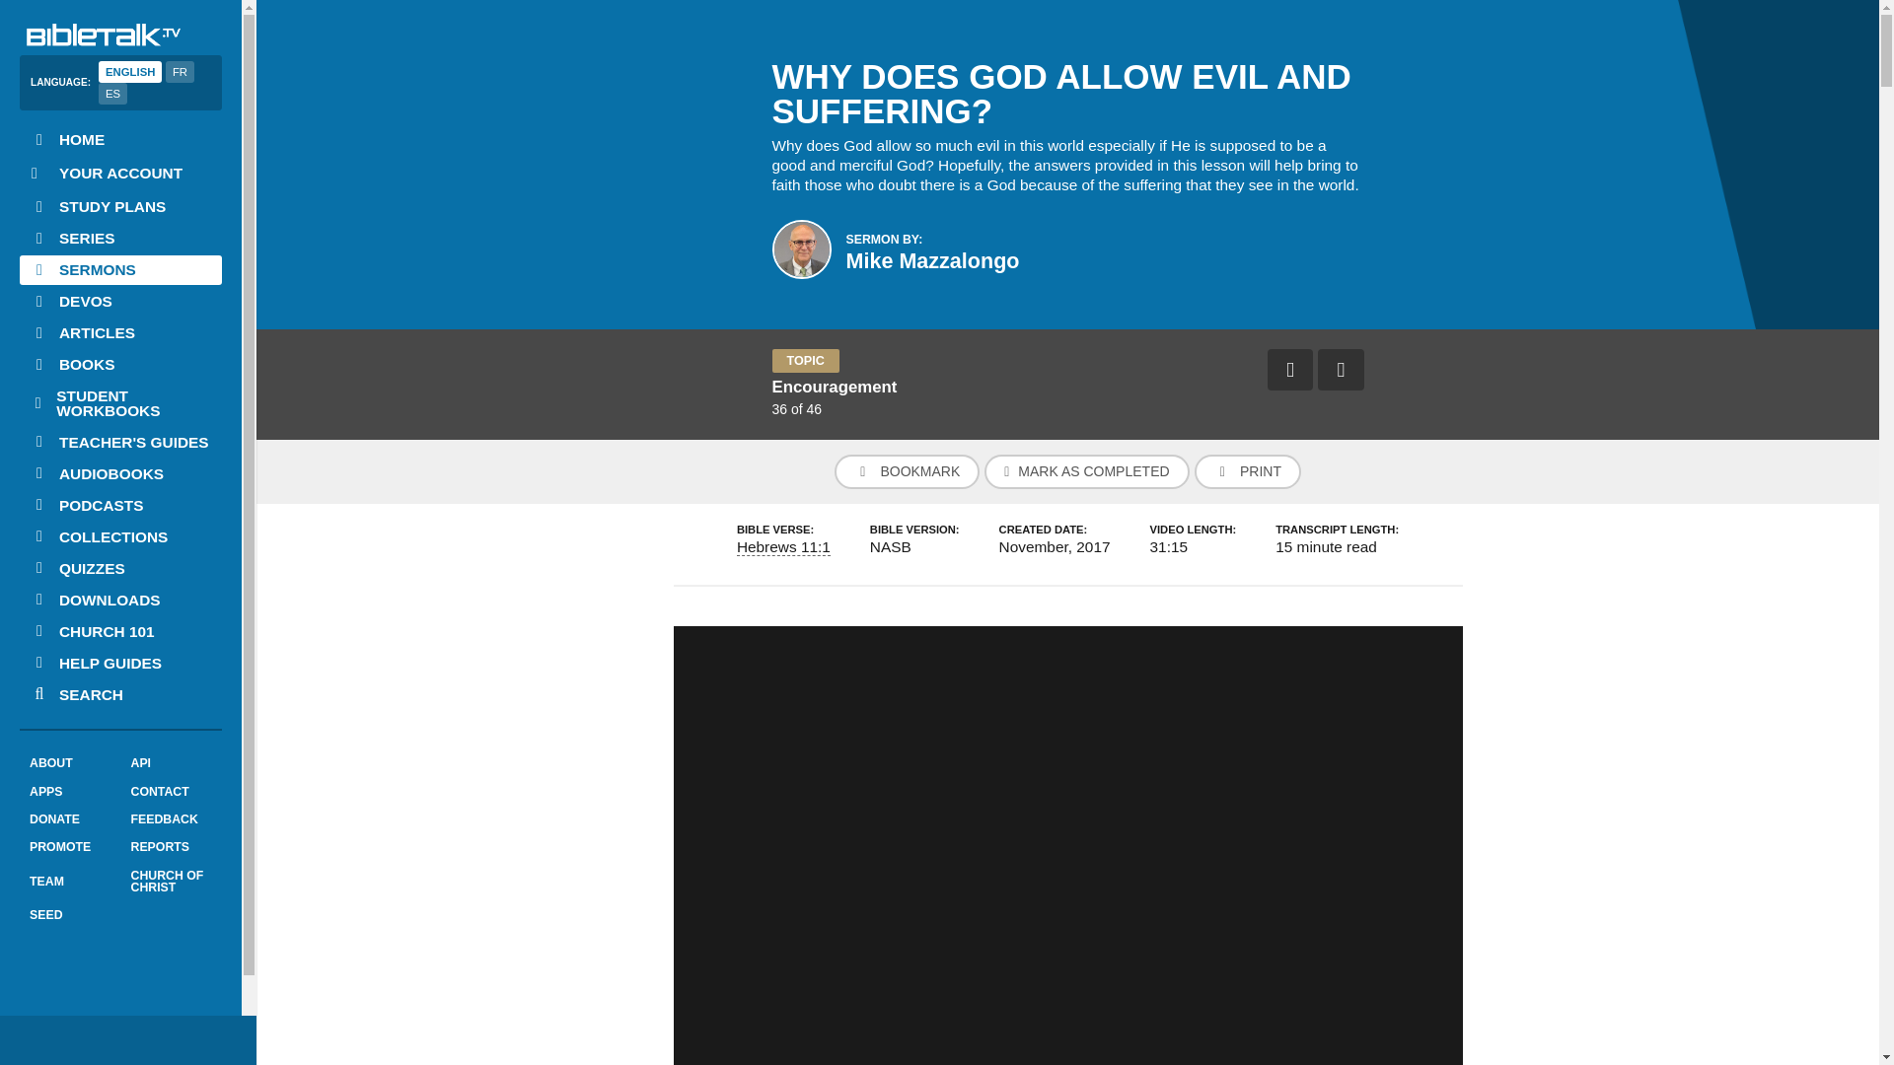 The image size is (1894, 1065). Describe the element at coordinates (129, 71) in the screenshot. I see `ENGLISH` at that location.